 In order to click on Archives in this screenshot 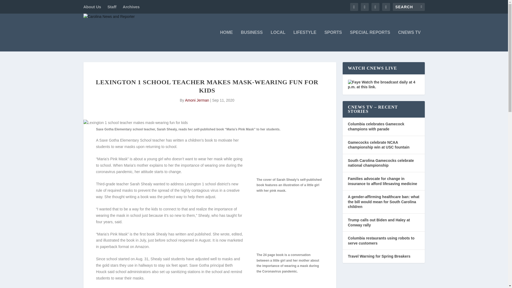, I will do `click(131, 7)`.